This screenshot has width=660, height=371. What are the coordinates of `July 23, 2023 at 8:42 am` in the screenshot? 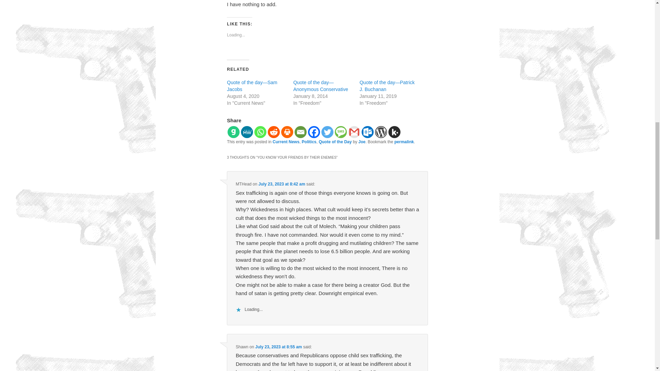 It's located at (282, 184).